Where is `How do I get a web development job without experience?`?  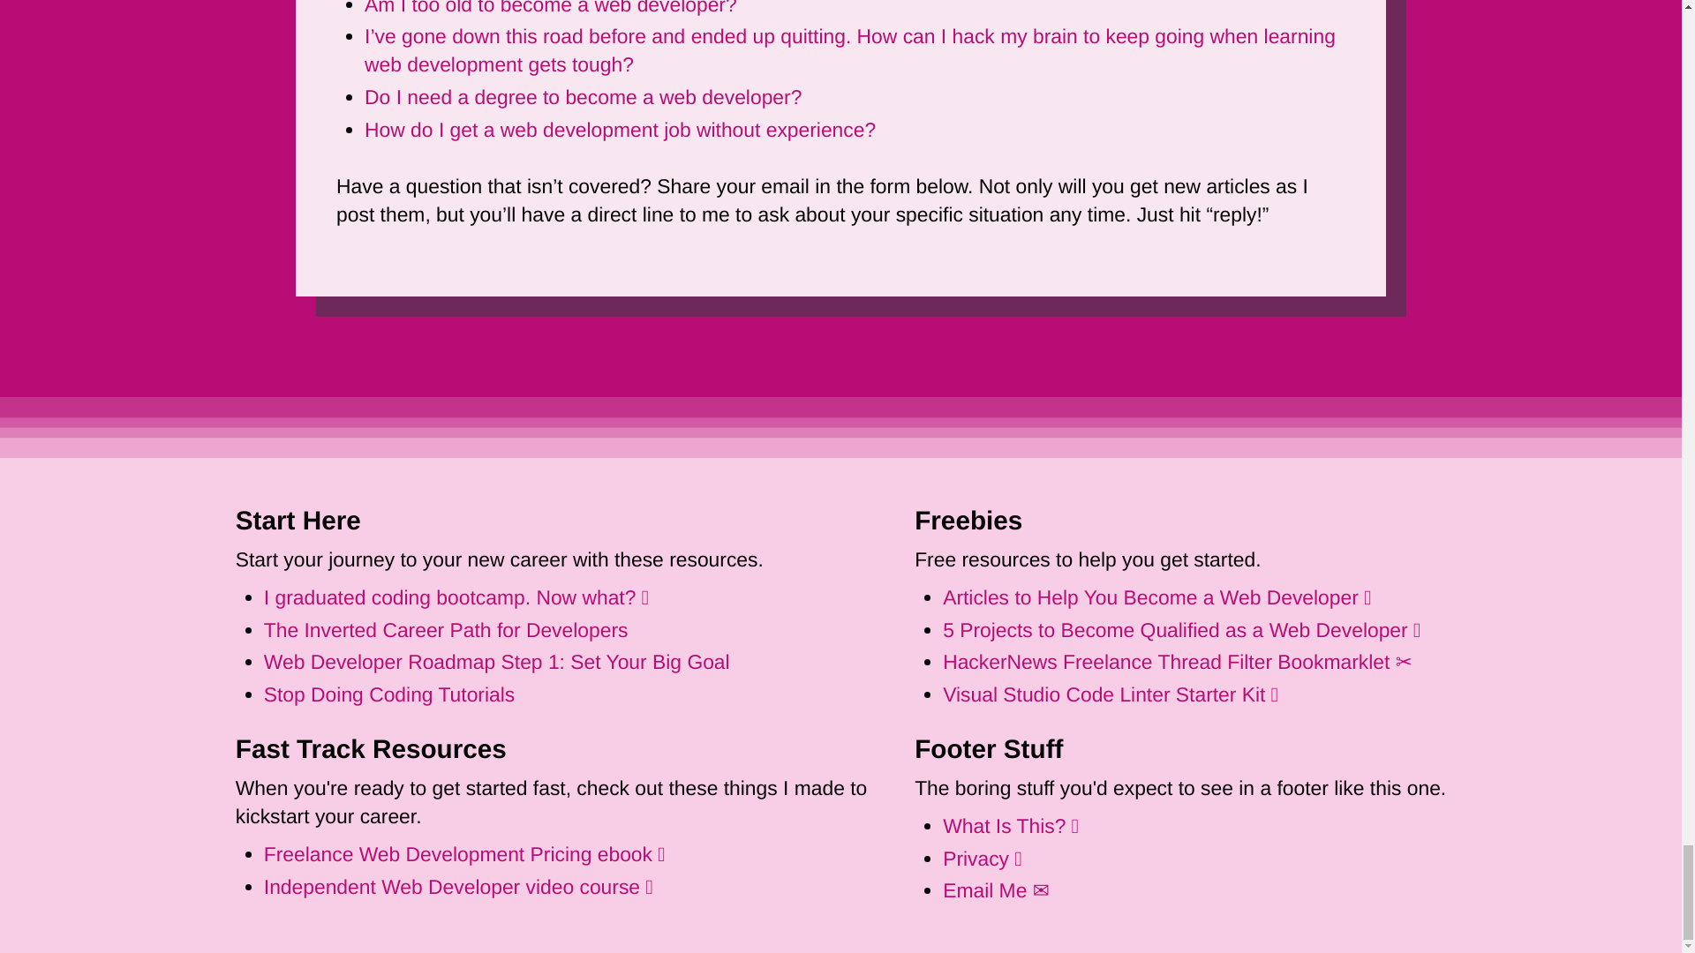
How do I get a web development job without experience? is located at coordinates (620, 129).